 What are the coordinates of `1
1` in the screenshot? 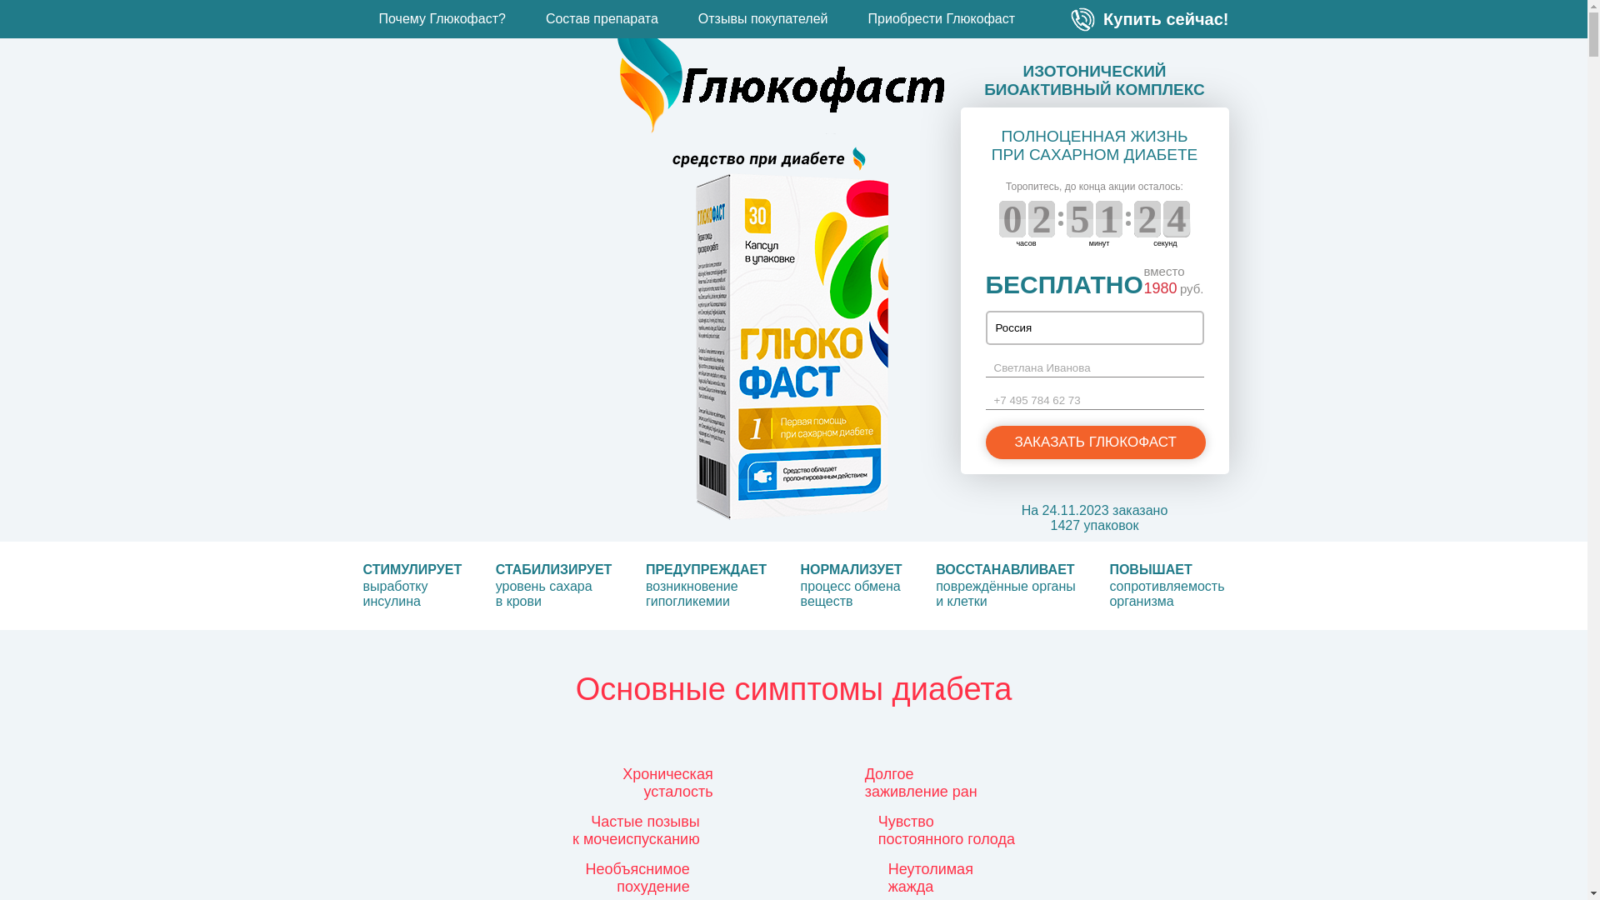 It's located at (1042, 219).